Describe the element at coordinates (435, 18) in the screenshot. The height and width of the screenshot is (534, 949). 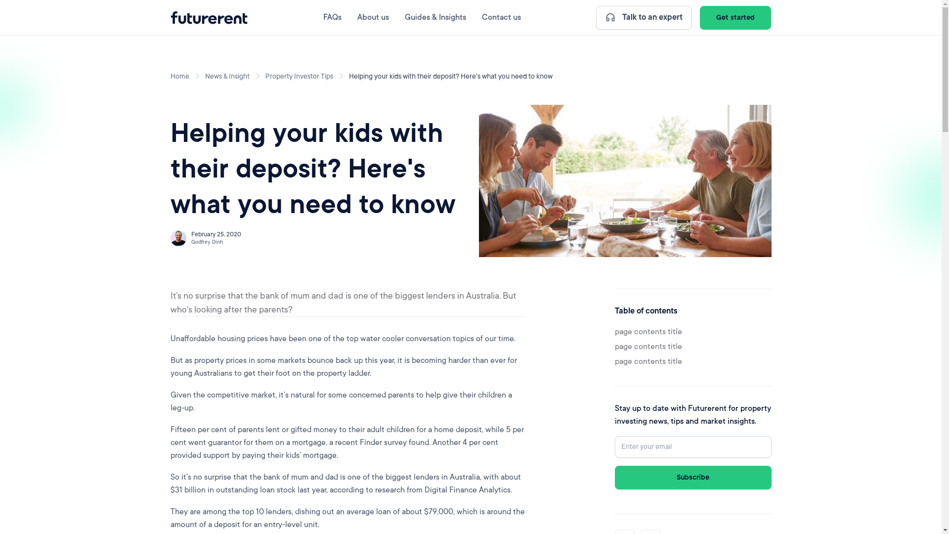
I see `Guides & Insights` at that location.